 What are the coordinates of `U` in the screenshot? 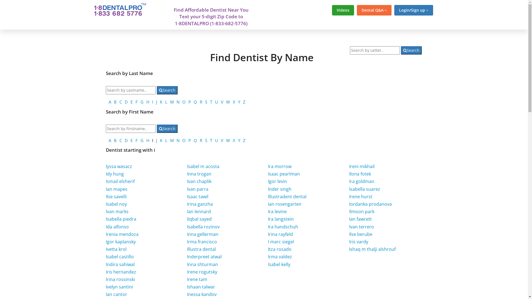 It's located at (217, 140).